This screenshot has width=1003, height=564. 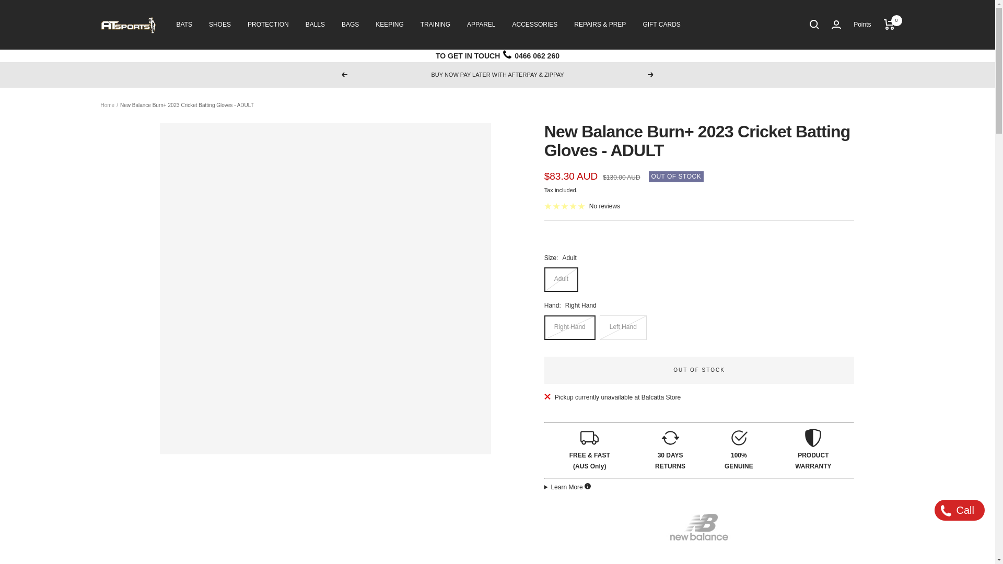 I want to click on TRAINING, so click(x=435, y=25).